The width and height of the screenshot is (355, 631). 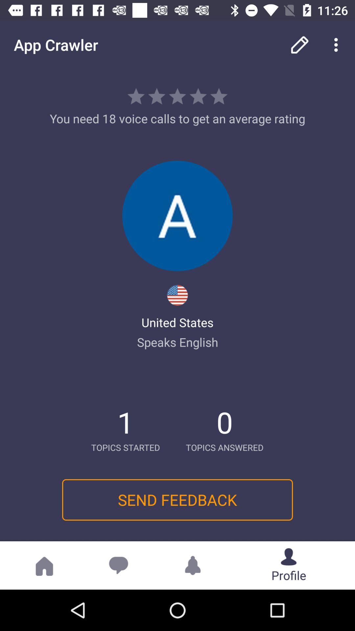 I want to click on flip to the send feedback icon, so click(x=177, y=500).